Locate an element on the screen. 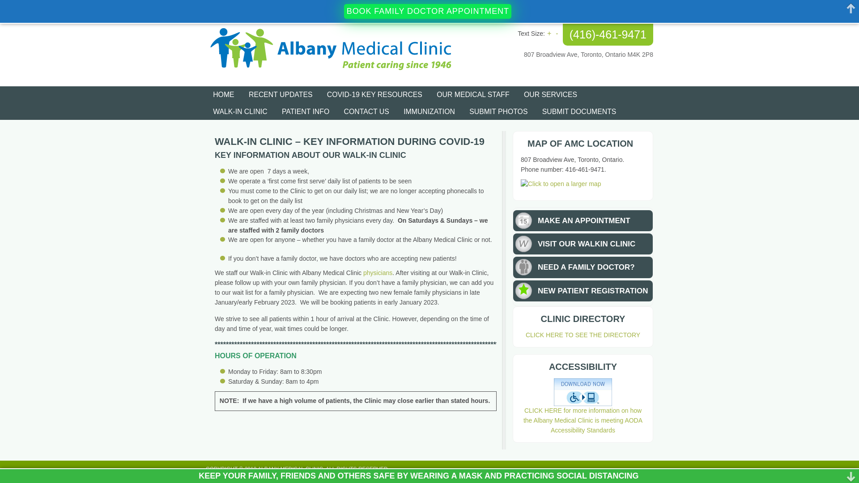 Image resolution: width=859 pixels, height=483 pixels. - is located at coordinates (557, 33).